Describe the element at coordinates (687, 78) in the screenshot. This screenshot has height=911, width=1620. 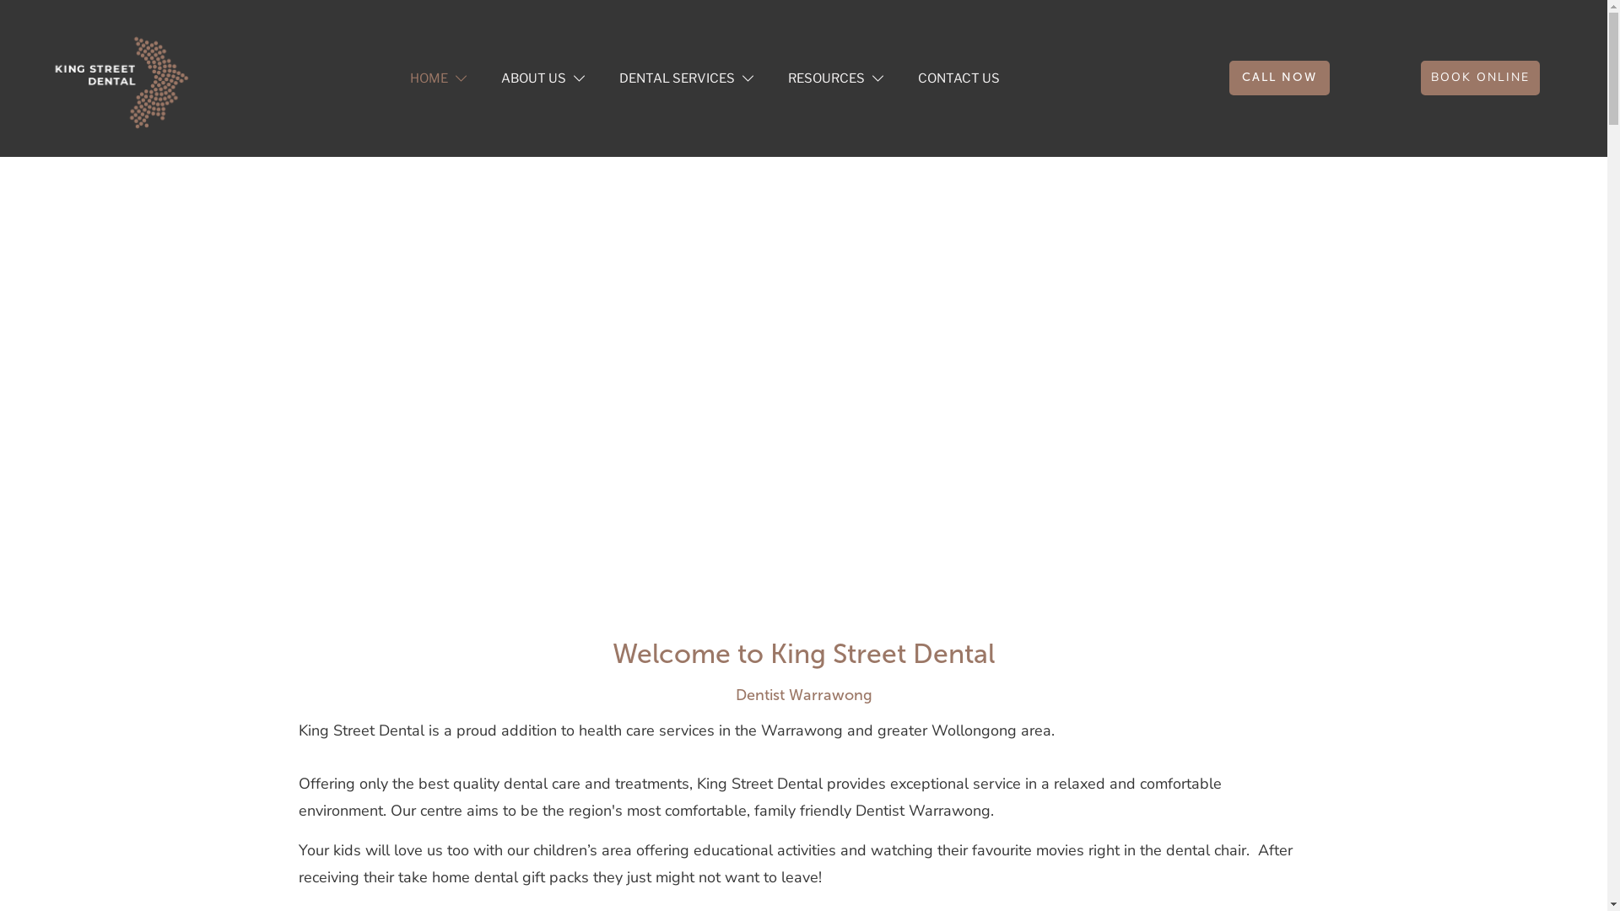
I see `DENTAL SERVICES` at that location.